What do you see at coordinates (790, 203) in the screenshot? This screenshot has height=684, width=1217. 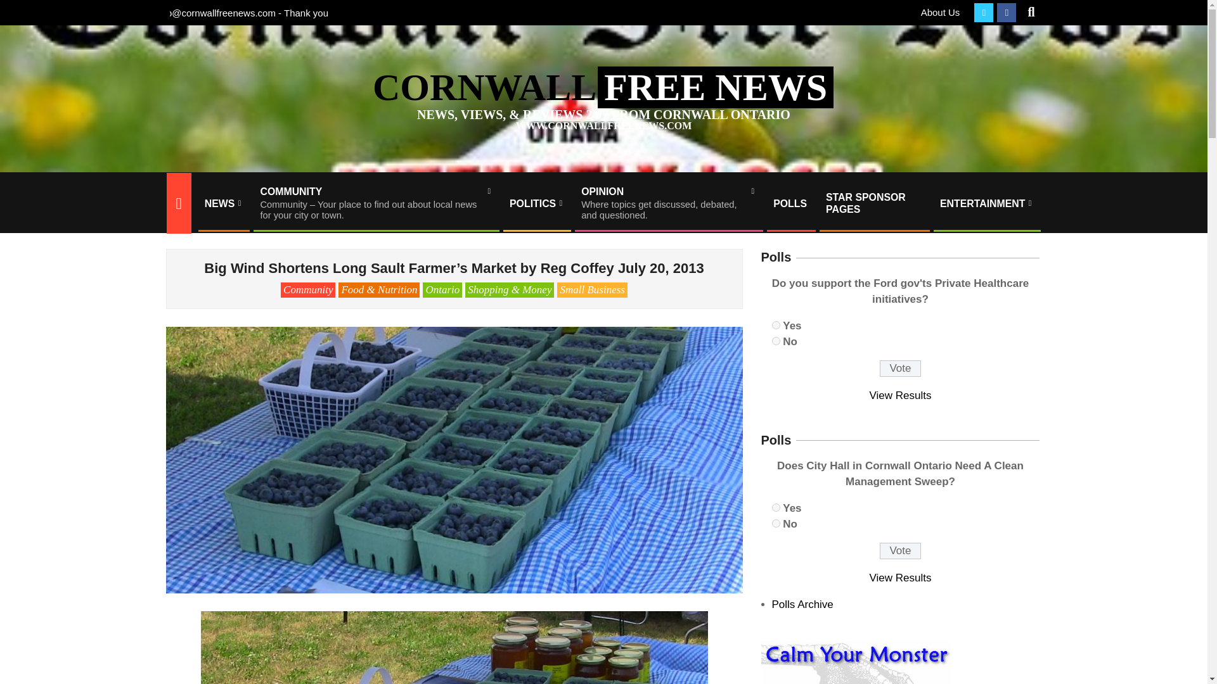 I see `POLLS` at bounding box center [790, 203].